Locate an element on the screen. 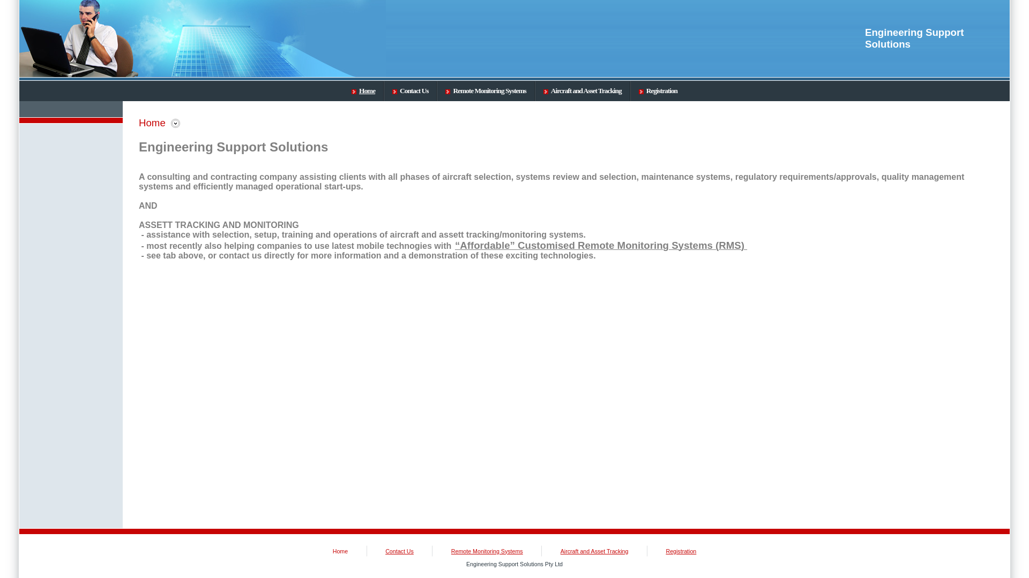 This screenshot has height=578, width=1029. Contact Us is located at coordinates (411, 91).